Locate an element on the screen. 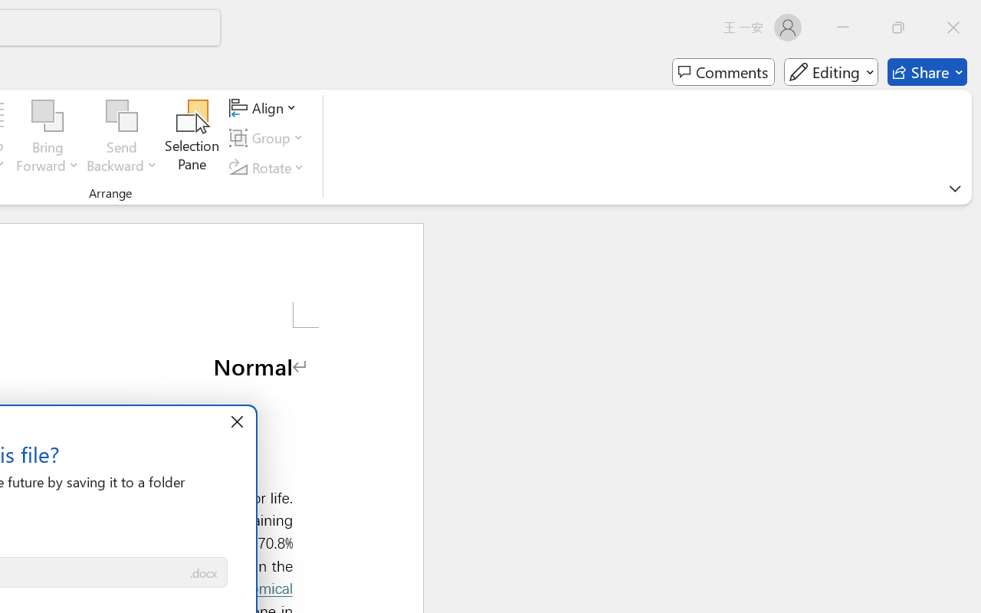 The height and width of the screenshot is (613, 981). Bring Forward is located at coordinates (48, 138).